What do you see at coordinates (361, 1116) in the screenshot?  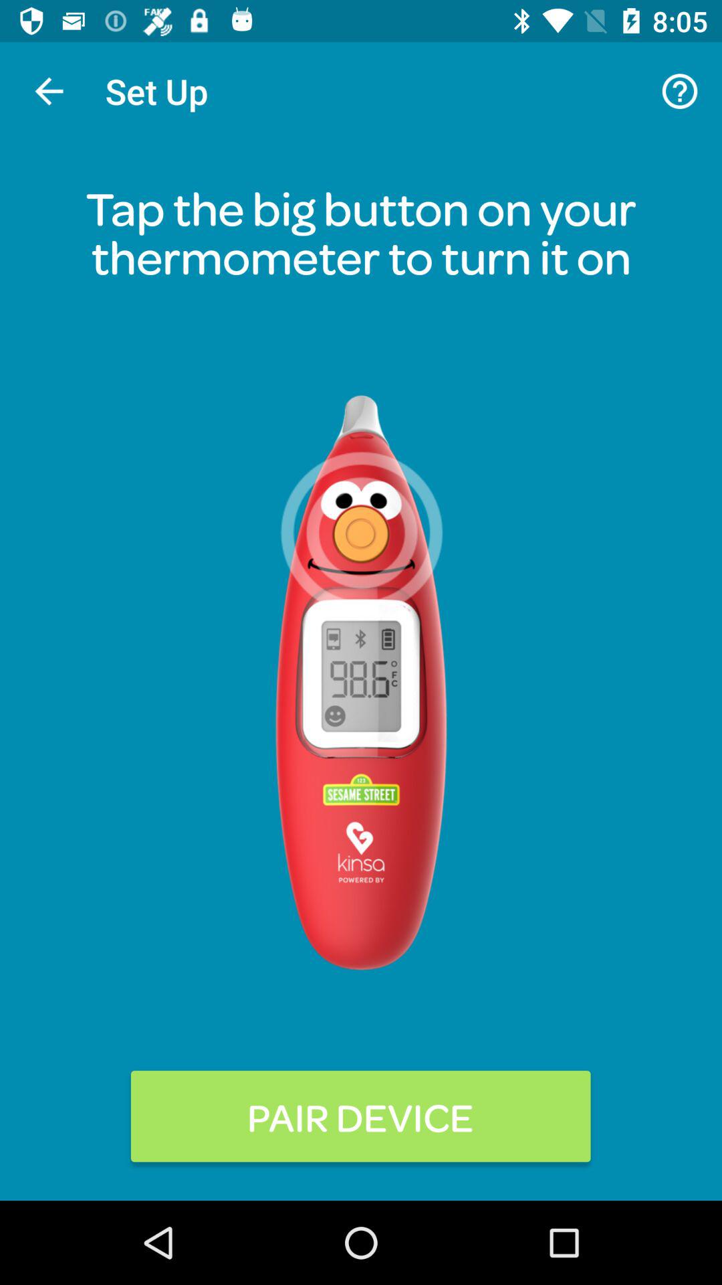 I see `launch pair device` at bounding box center [361, 1116].